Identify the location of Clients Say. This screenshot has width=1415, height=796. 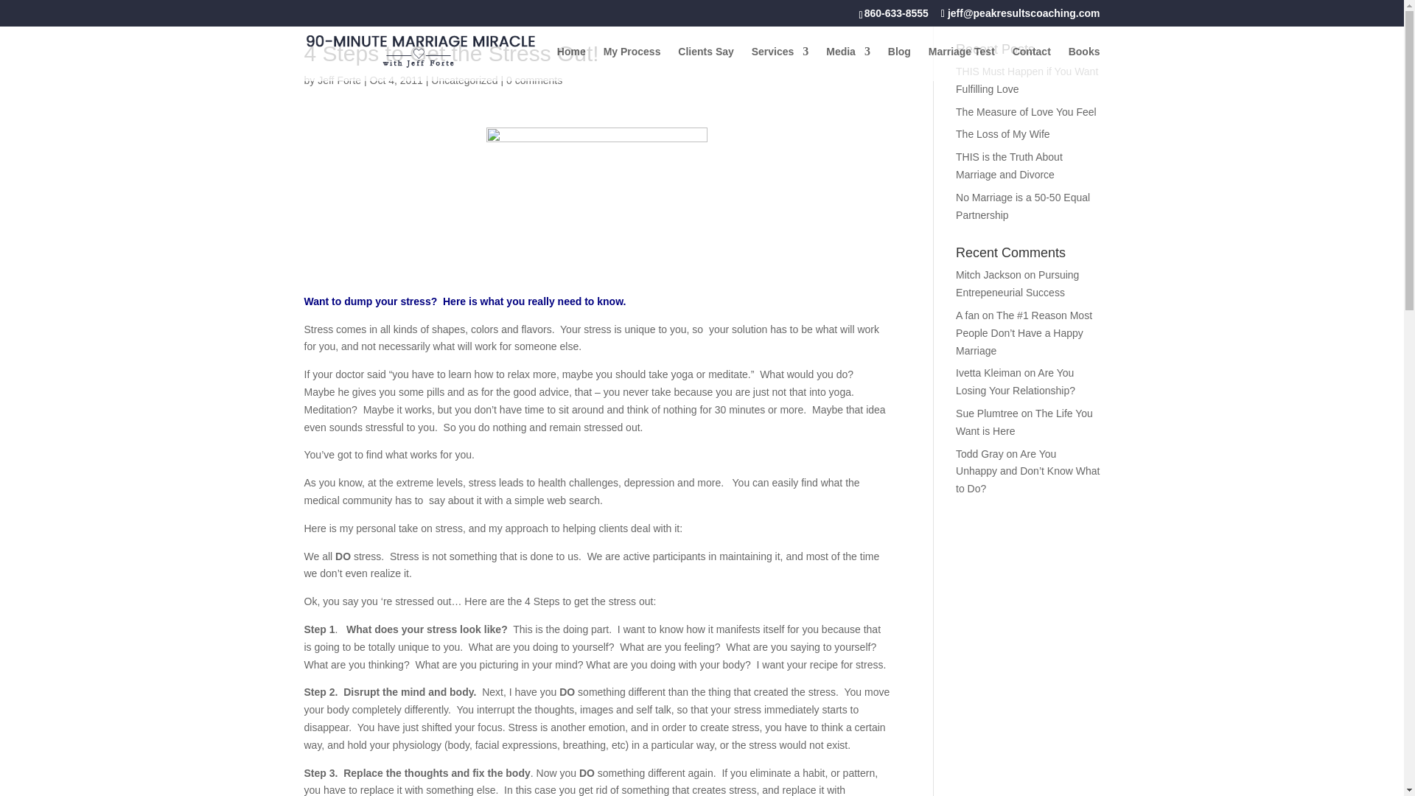
(705, 63).